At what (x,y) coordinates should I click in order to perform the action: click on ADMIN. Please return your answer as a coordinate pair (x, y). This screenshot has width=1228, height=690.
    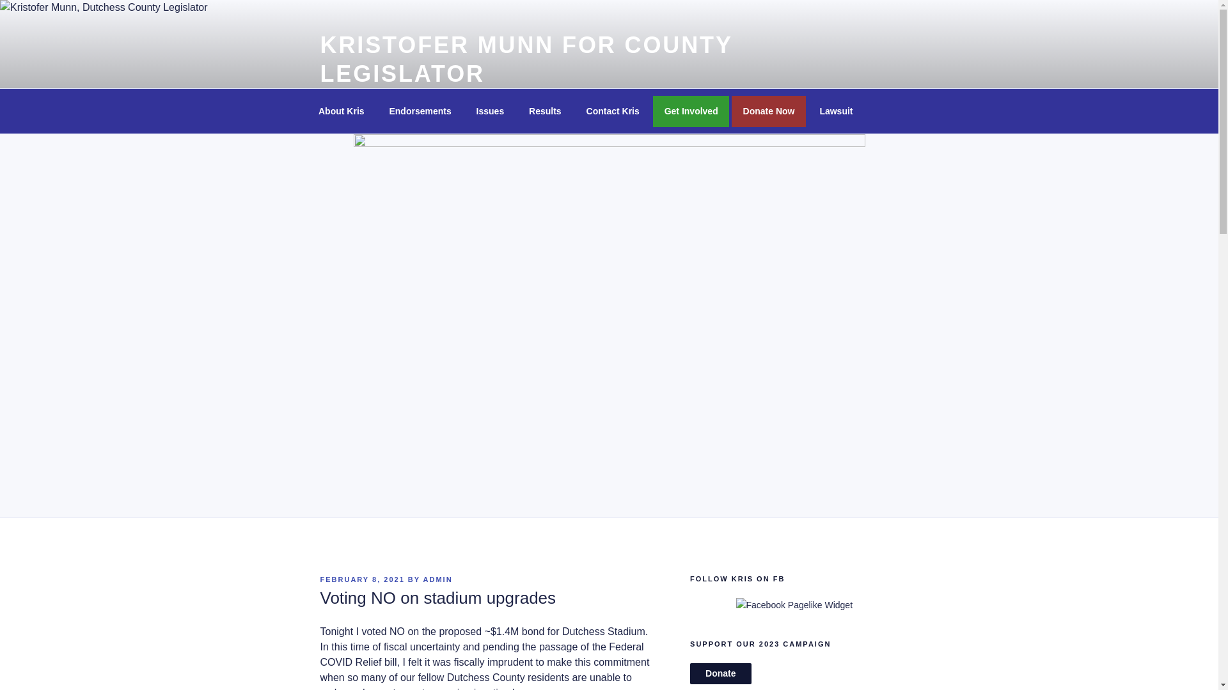
    Looking at the image, I should click on (438, 579).